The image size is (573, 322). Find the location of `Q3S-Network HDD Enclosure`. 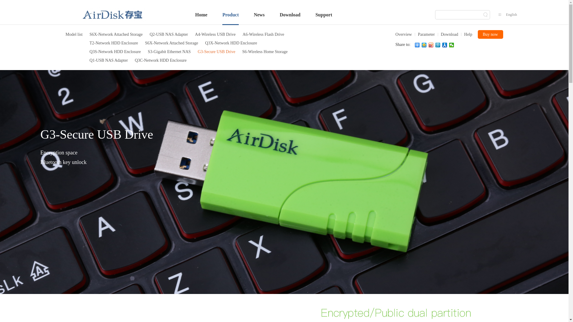

Q3S-Network HDD Enclosure is located at coordinates (115, 52).